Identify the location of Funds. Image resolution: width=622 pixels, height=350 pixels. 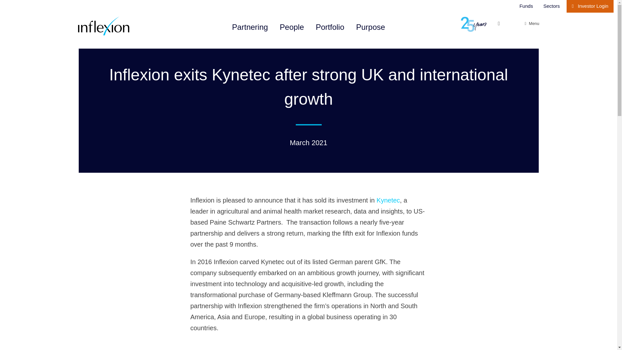
(526, 6).